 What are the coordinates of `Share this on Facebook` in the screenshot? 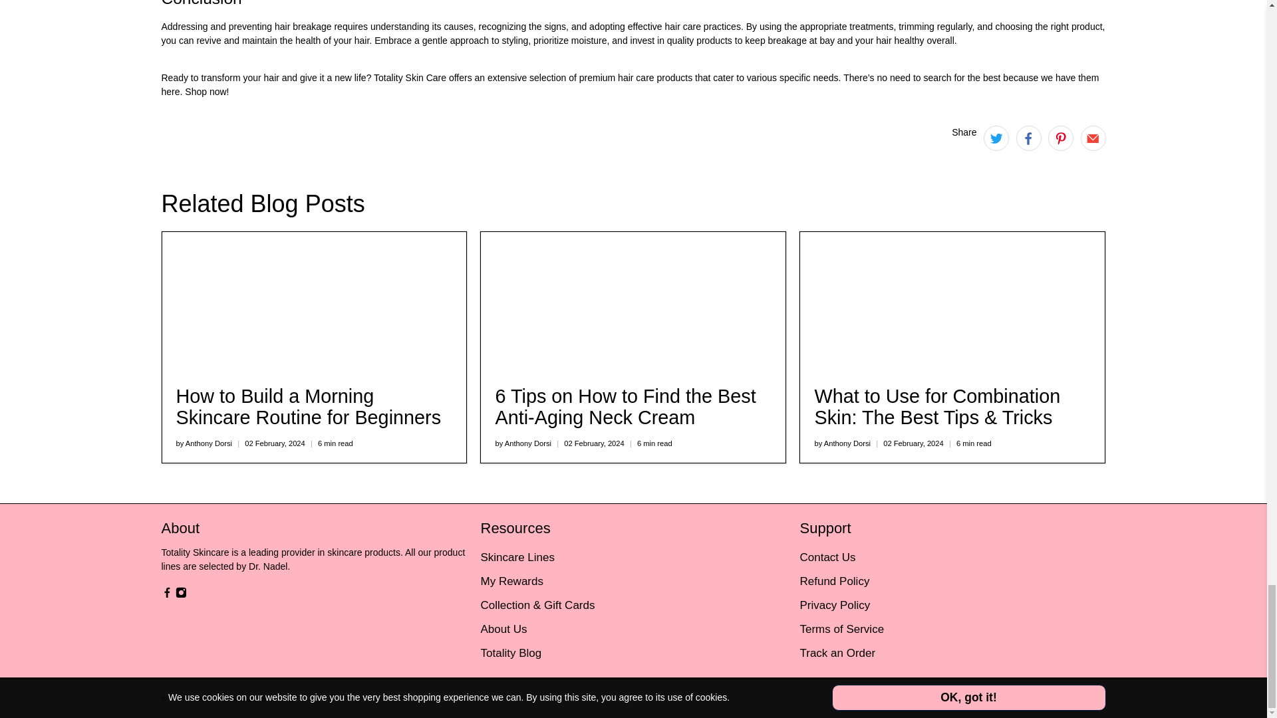 It's located at (1029, 138).